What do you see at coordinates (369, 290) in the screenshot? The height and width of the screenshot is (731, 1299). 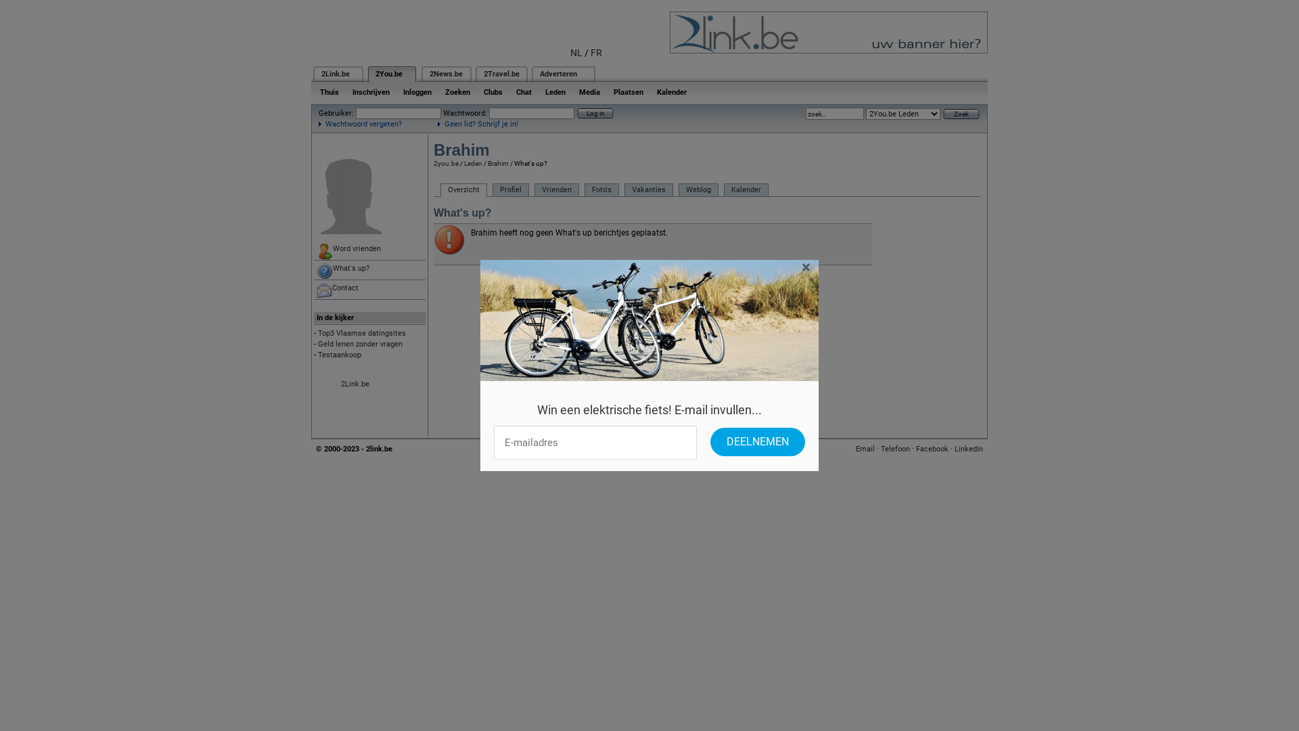 I see `Contact` at bounding box center [369, 290].